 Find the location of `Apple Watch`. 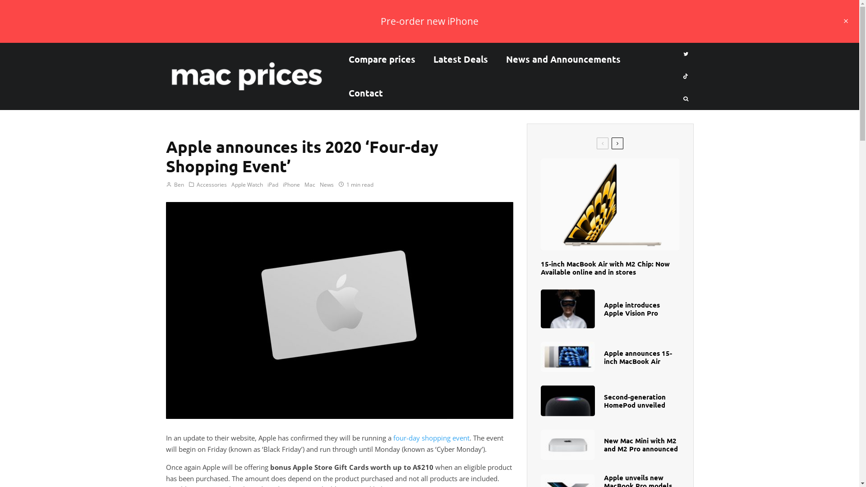

Apple Watch is located at coordinates (247, 185).